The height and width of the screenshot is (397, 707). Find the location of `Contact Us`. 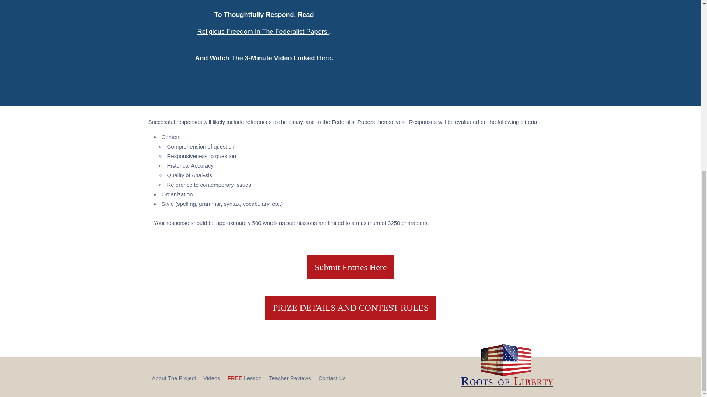

Contact Us is located at coordinates (332, 378).